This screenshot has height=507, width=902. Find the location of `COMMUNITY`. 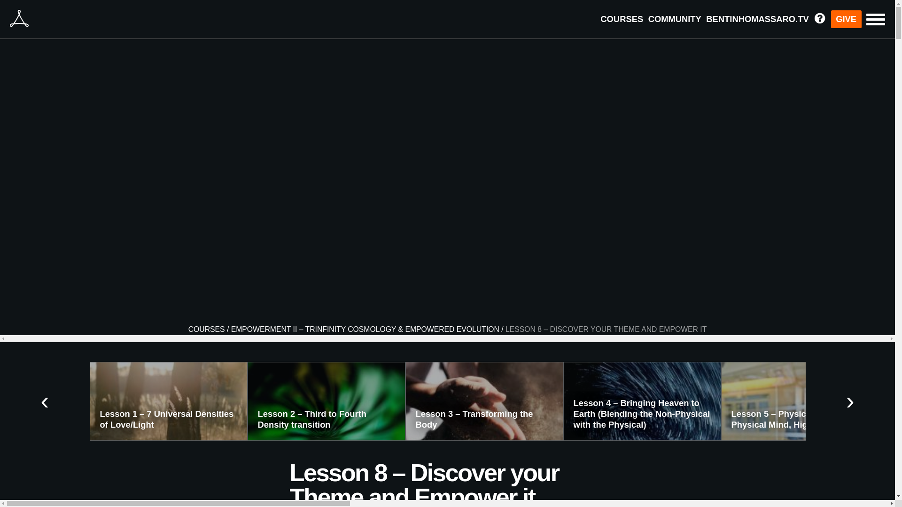

COMMUNITY is located at coordinates (675, 19).